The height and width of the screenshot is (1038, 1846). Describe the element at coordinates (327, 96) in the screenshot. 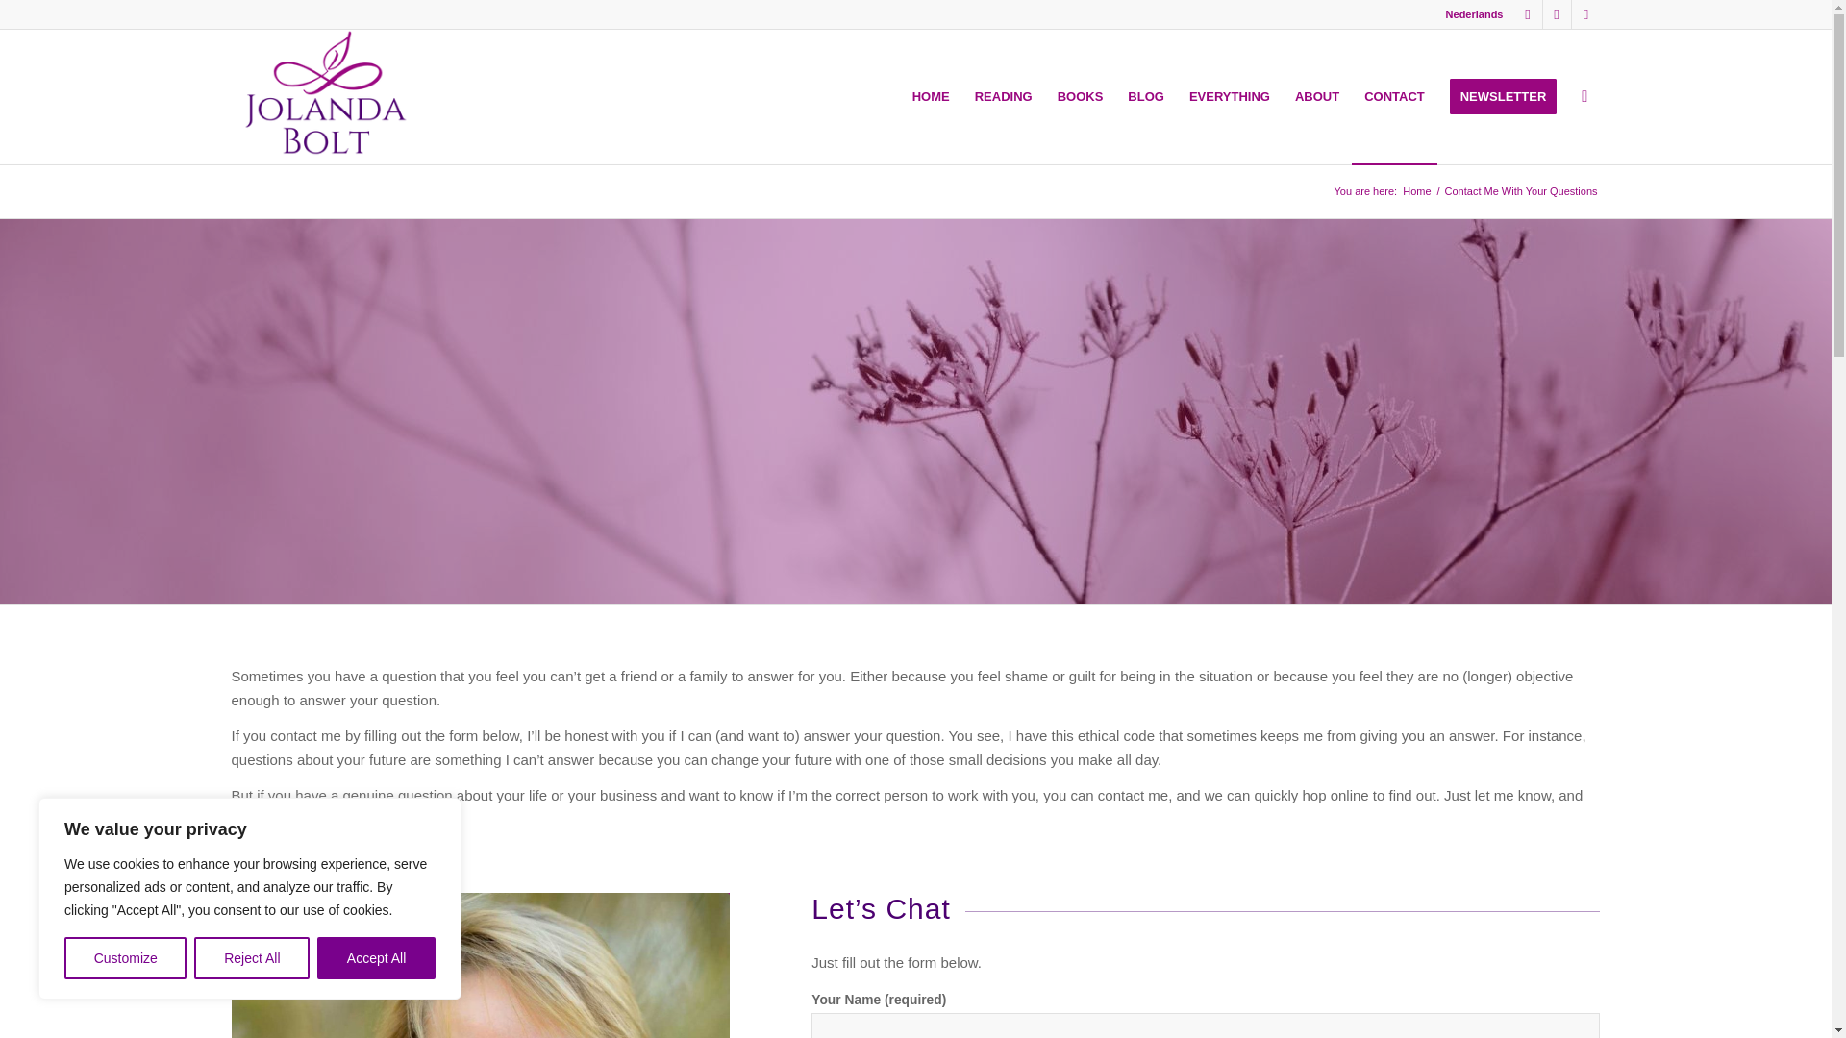

I see `Logo kleur` at that location.